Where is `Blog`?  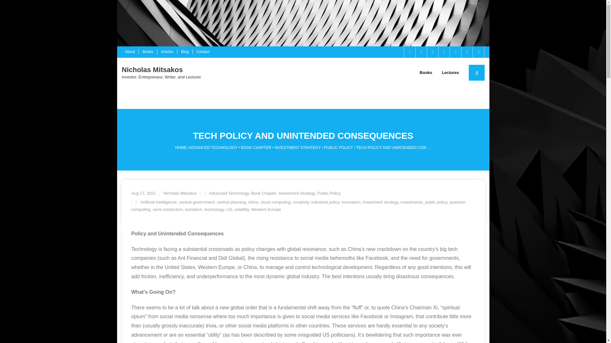 Blog is located at coordinates (185, 52).